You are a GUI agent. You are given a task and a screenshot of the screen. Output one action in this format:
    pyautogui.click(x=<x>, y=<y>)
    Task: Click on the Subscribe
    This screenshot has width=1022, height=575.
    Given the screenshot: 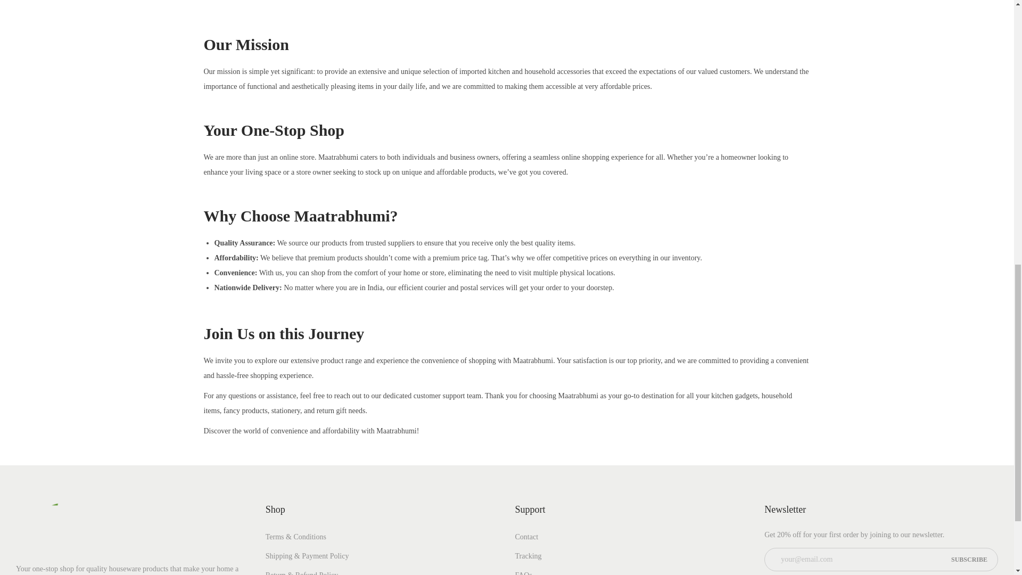 What is the action you would take?
    pyautogui.click(x=969, y=560)
    